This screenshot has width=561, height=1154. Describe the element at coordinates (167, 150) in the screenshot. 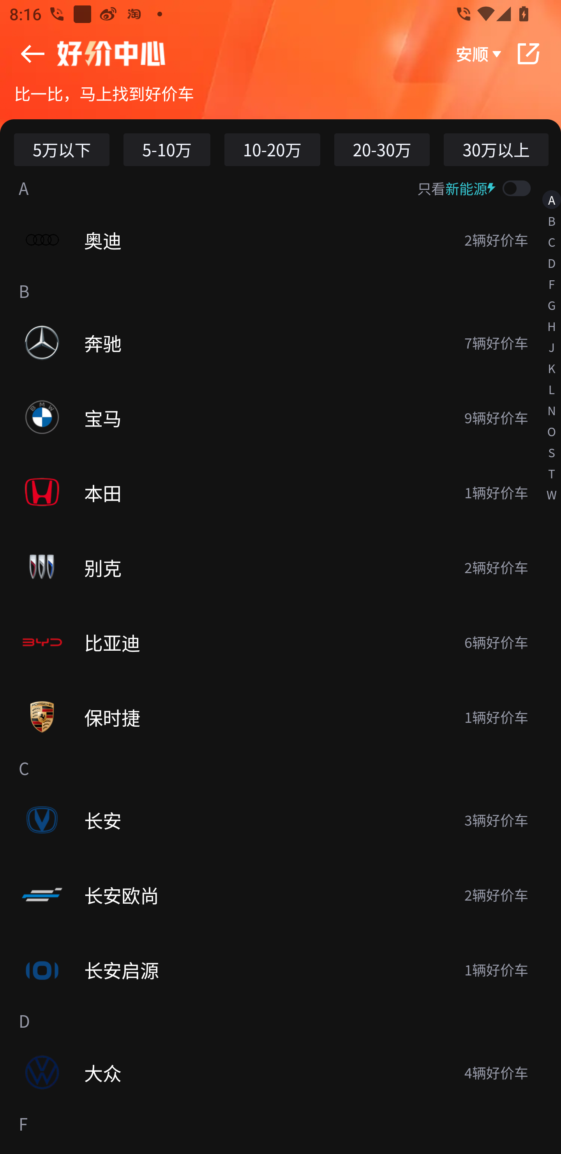

I see `5-10万` at that location.